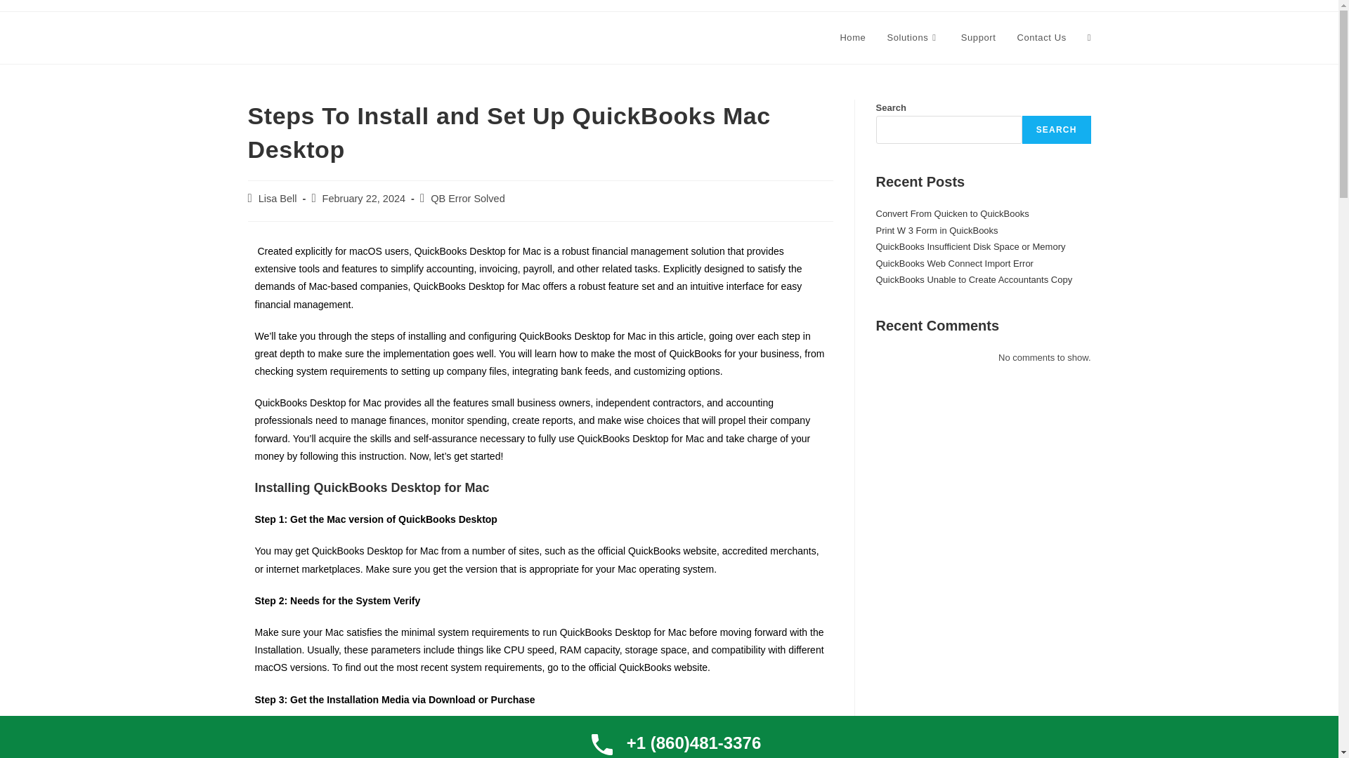 The width and height of the screenshot is (1349, 758). I want to click on Lisa Bell, so click(278, 198).